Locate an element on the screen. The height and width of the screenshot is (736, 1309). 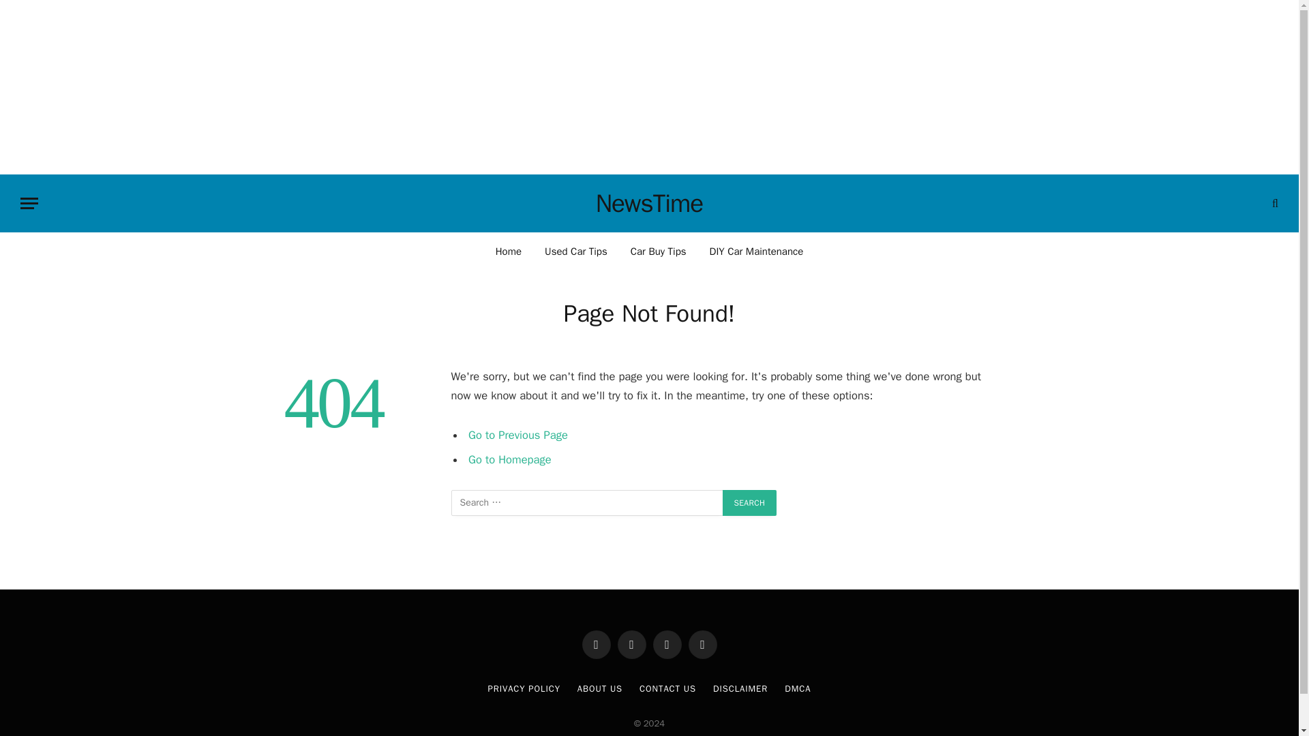
DMCA is located at coordinates (797, 688).